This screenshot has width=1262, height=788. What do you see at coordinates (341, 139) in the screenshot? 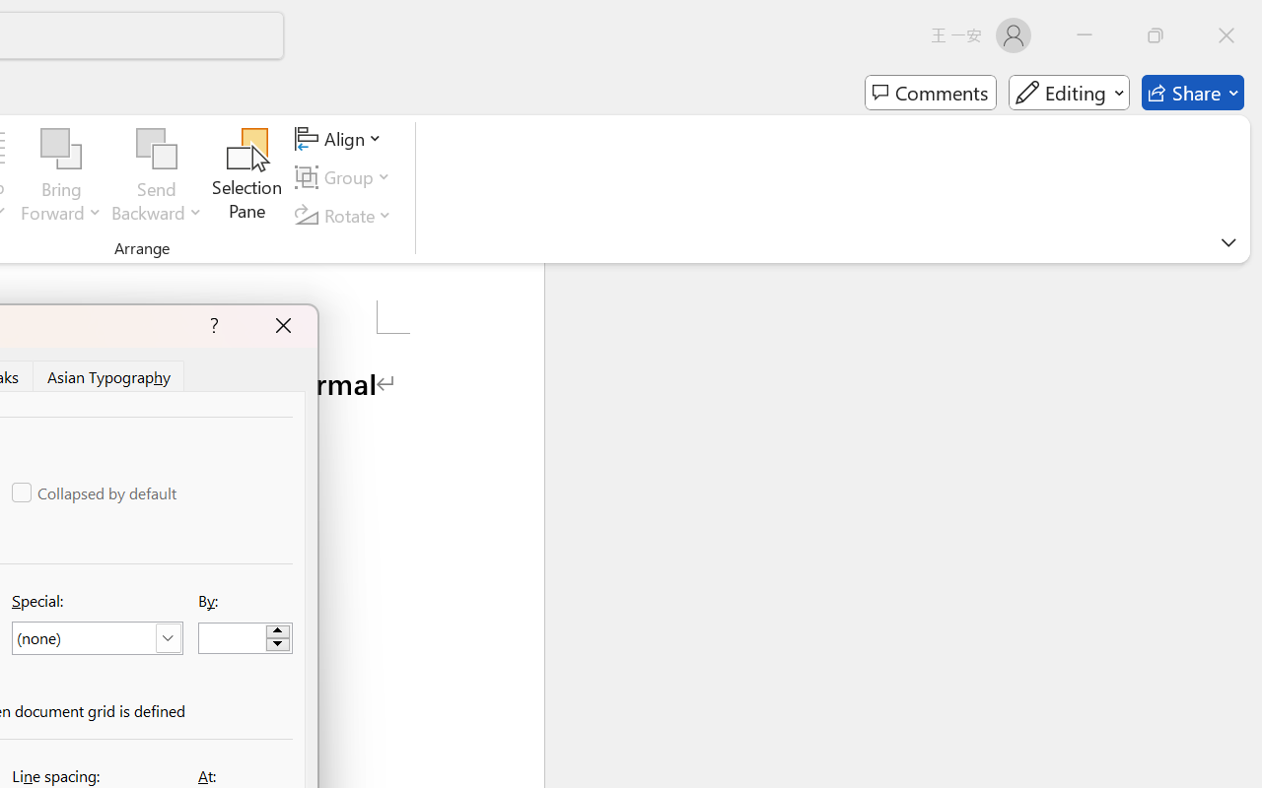
I see `Align` at bounding box center [341, 139].